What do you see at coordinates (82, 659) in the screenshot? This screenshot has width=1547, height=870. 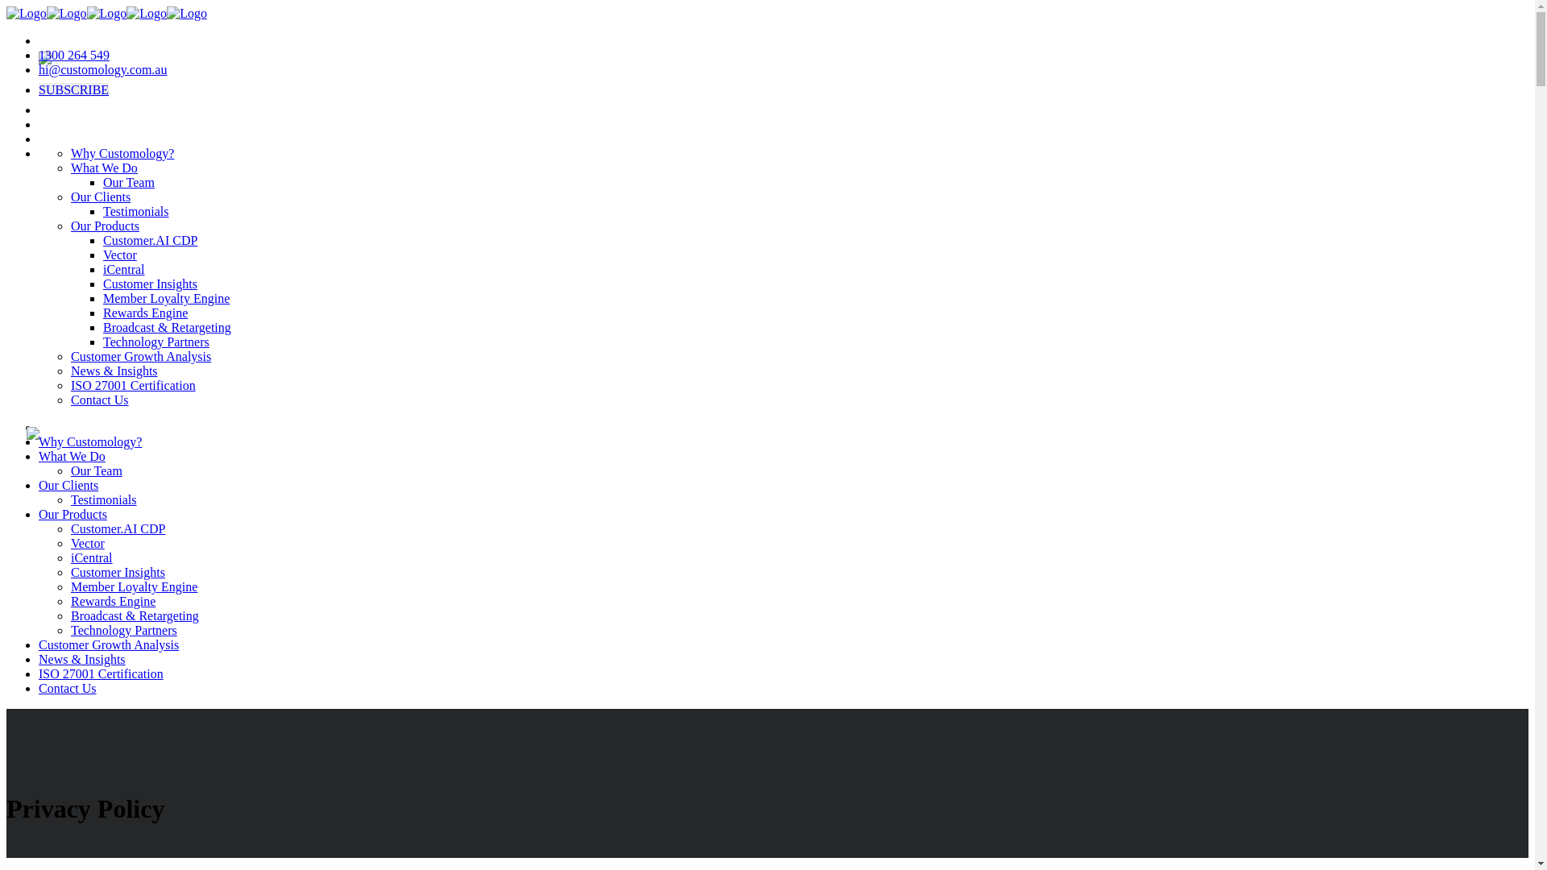 I see `News & Insights` at bounding box center [82, 659].